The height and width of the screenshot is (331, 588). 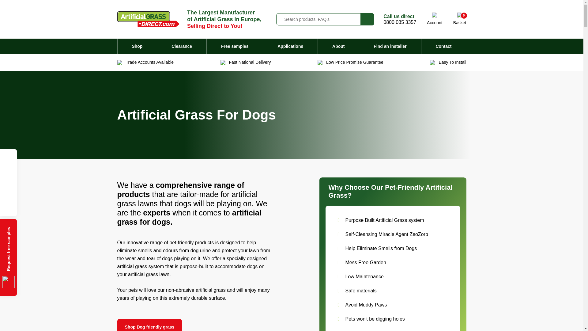 I want to click on Clearance, so click(x=460, y=19).